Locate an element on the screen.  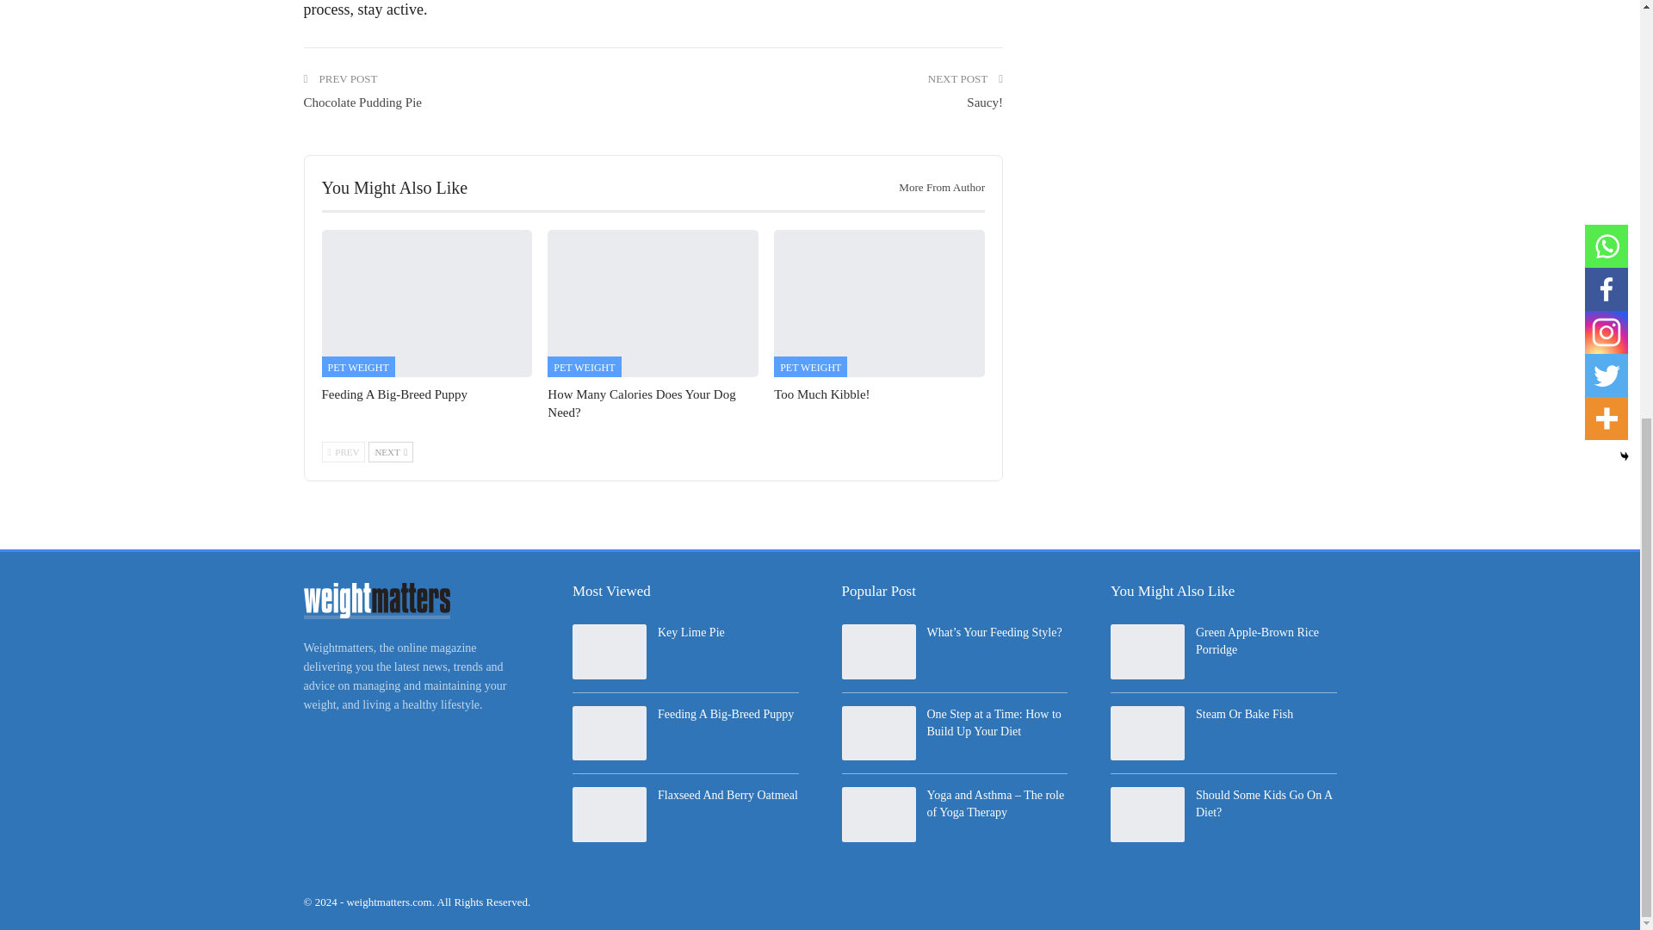
Saucy! is located at coordinates (985, 102).